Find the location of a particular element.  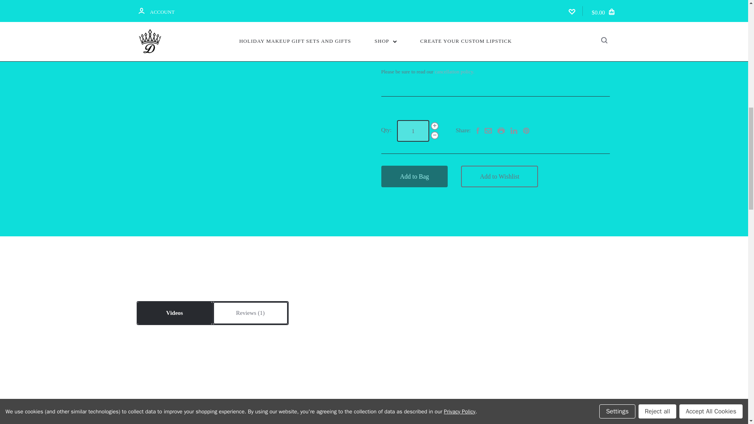

email is located at coordinates (489, 131).